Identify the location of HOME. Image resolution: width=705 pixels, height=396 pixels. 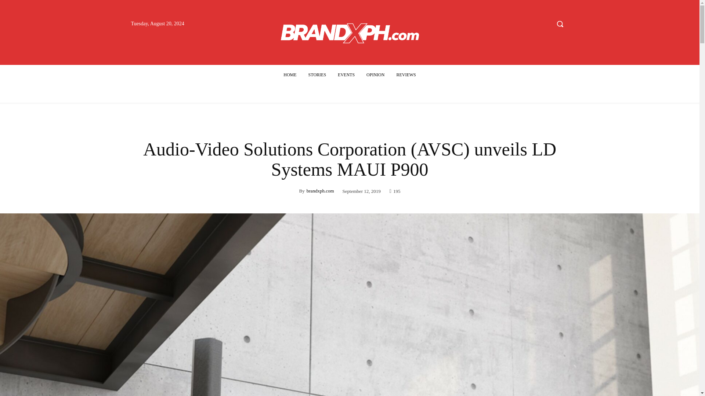
(290, 75).